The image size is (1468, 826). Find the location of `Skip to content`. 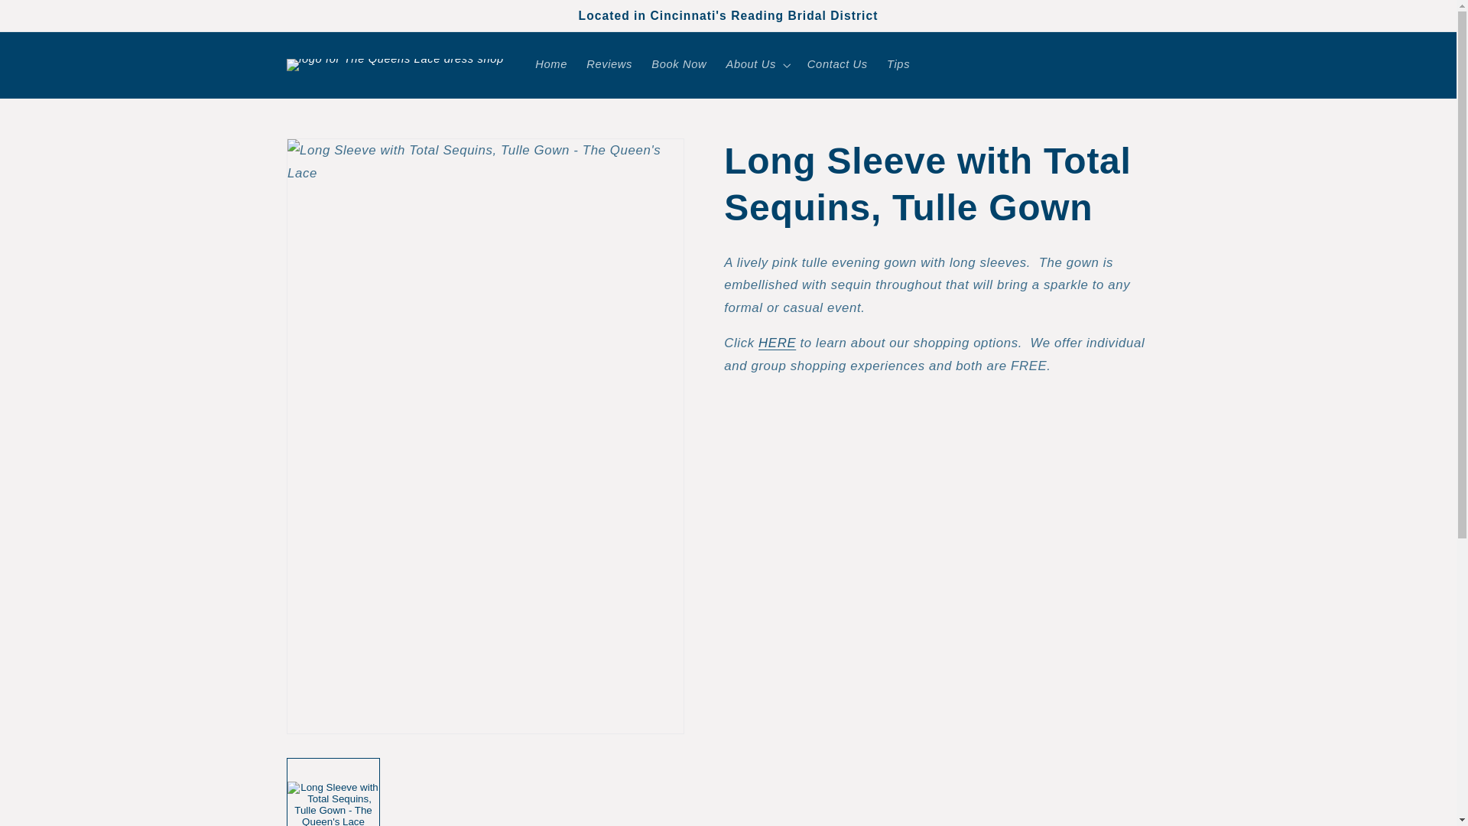

Skip to content is located at coordinates (47, 18).